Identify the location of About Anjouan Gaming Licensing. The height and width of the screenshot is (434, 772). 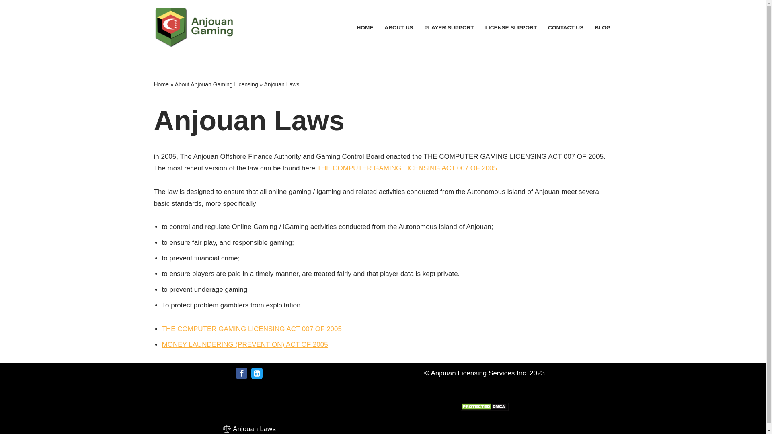
(216, 84).